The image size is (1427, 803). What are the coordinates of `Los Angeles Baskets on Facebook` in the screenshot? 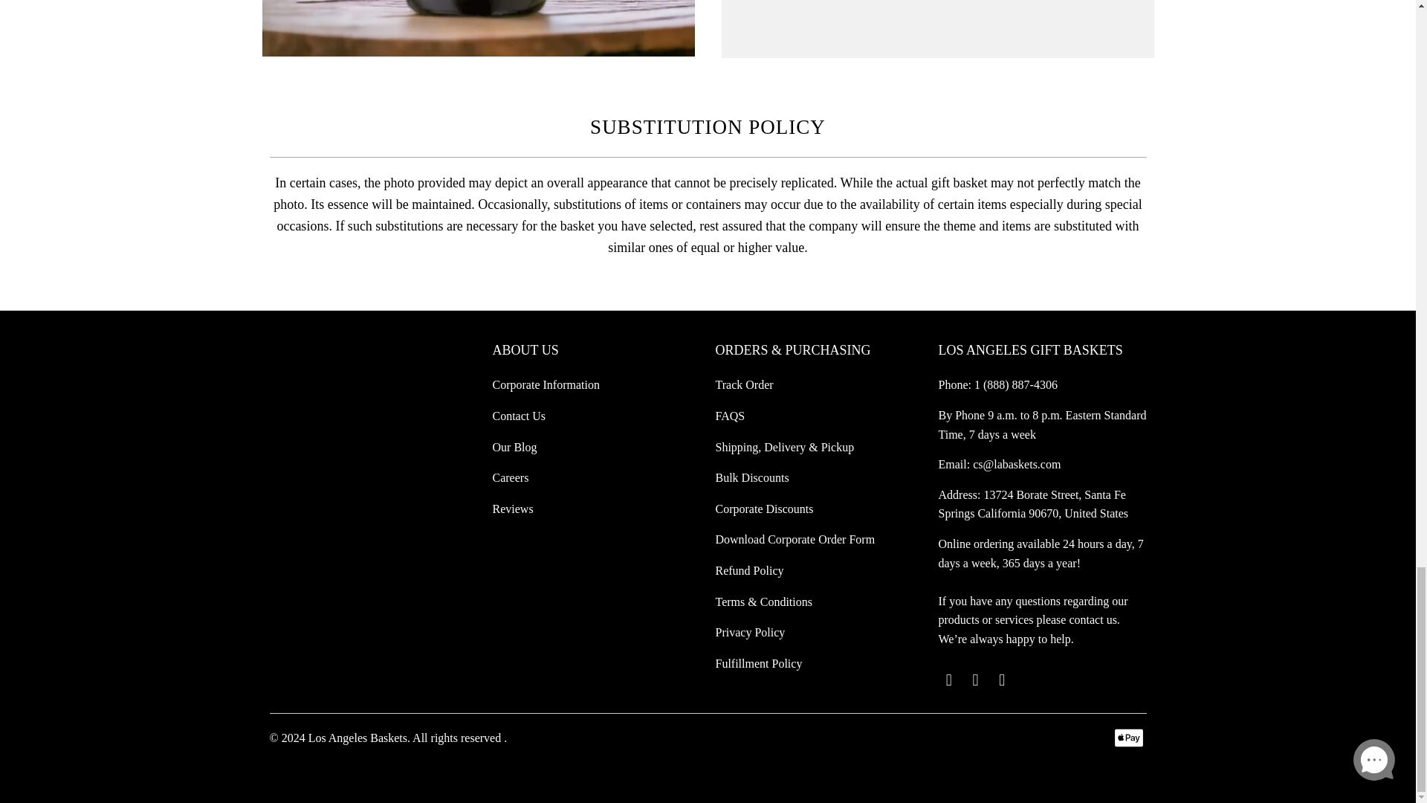 It's located at (975, 680).